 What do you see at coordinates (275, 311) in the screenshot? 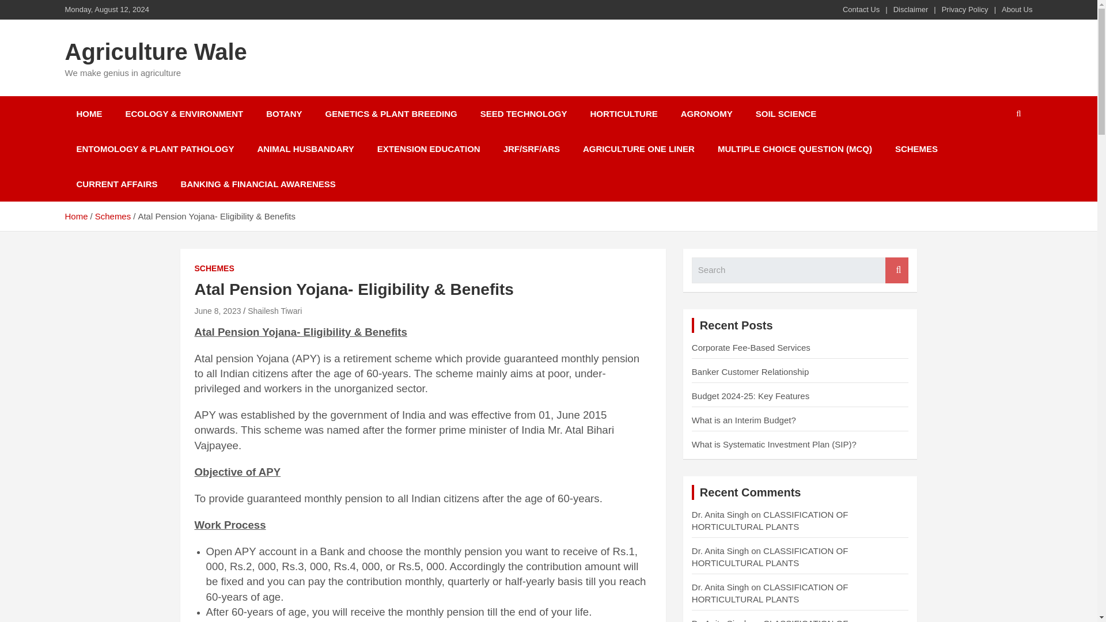
I see `Shailesh Tiwari` at bounding box center [275, 311].